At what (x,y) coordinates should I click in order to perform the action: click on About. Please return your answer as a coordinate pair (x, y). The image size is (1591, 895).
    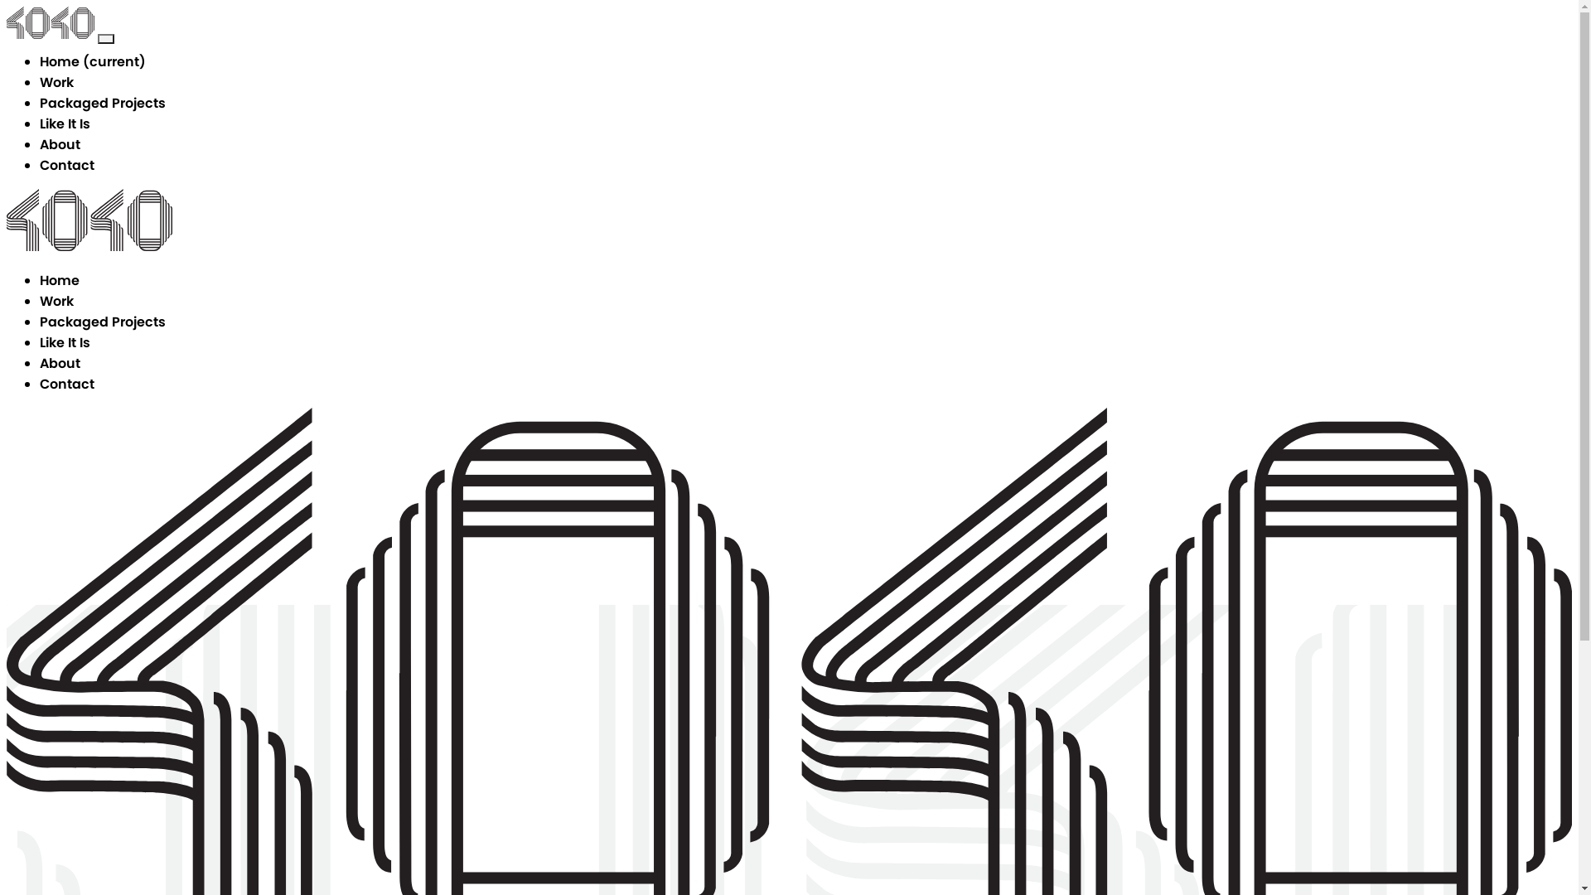
    Looking at the image, I should click on (60, 144).